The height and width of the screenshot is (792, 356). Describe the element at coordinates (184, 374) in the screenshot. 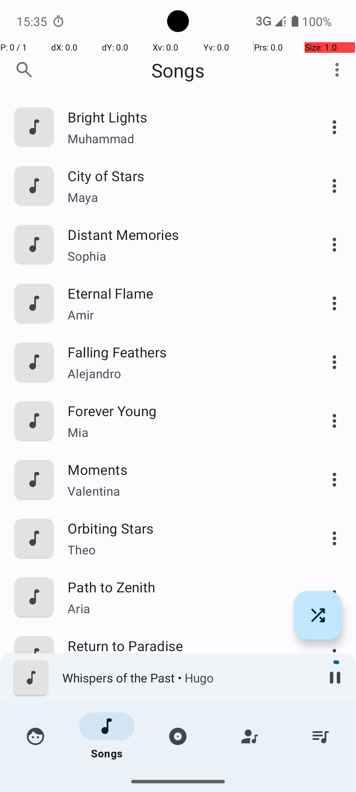

I see `Alejandro` at that location.